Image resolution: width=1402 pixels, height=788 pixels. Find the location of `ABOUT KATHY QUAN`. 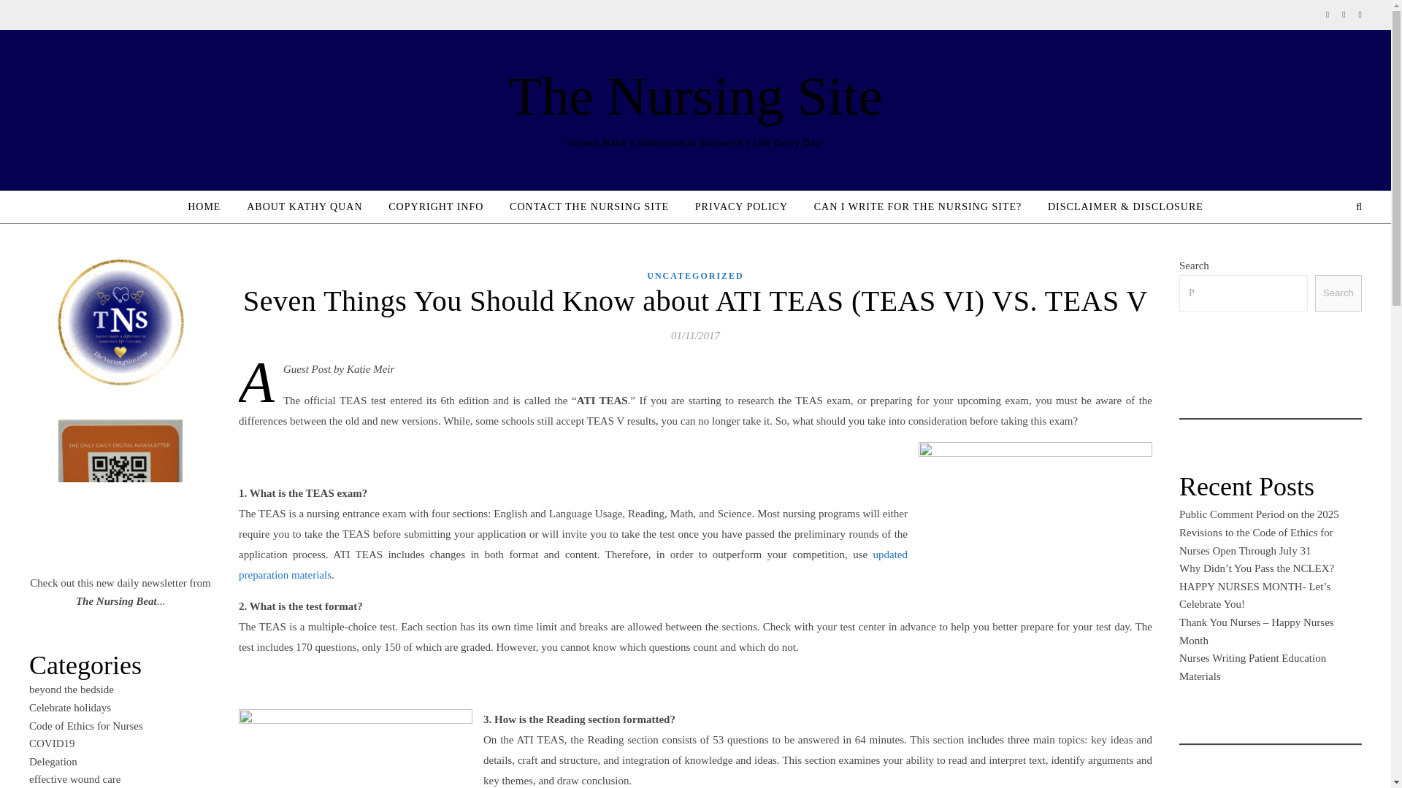

ABOUT KATHY QUAN is located at coordinates (304, 207).